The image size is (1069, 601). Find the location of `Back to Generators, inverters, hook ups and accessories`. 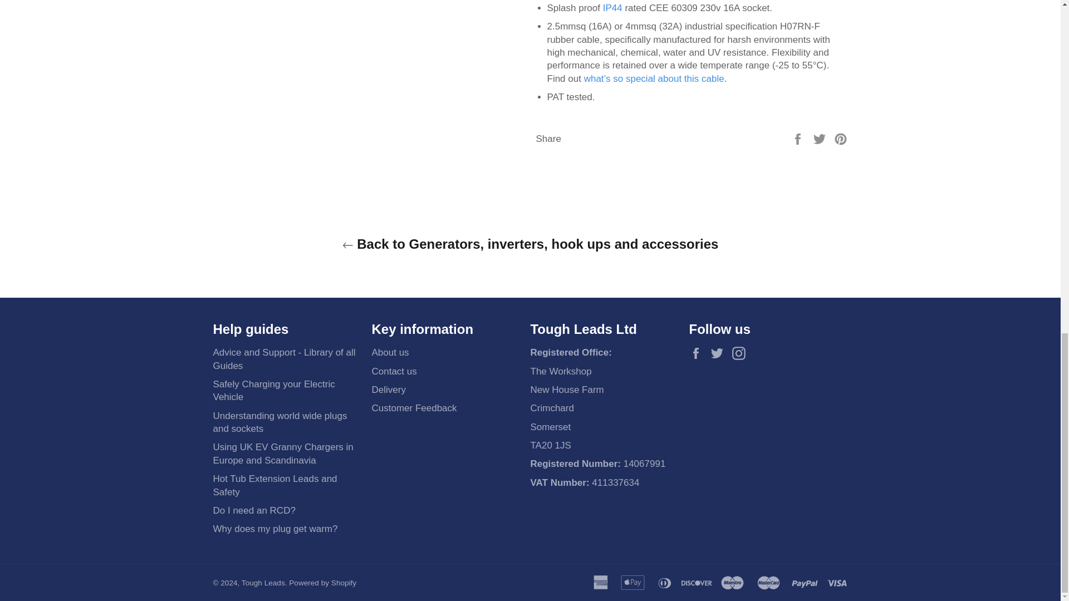

Back to Generators, inverters, hook ups and accessories is located at coordinates (530, 244).